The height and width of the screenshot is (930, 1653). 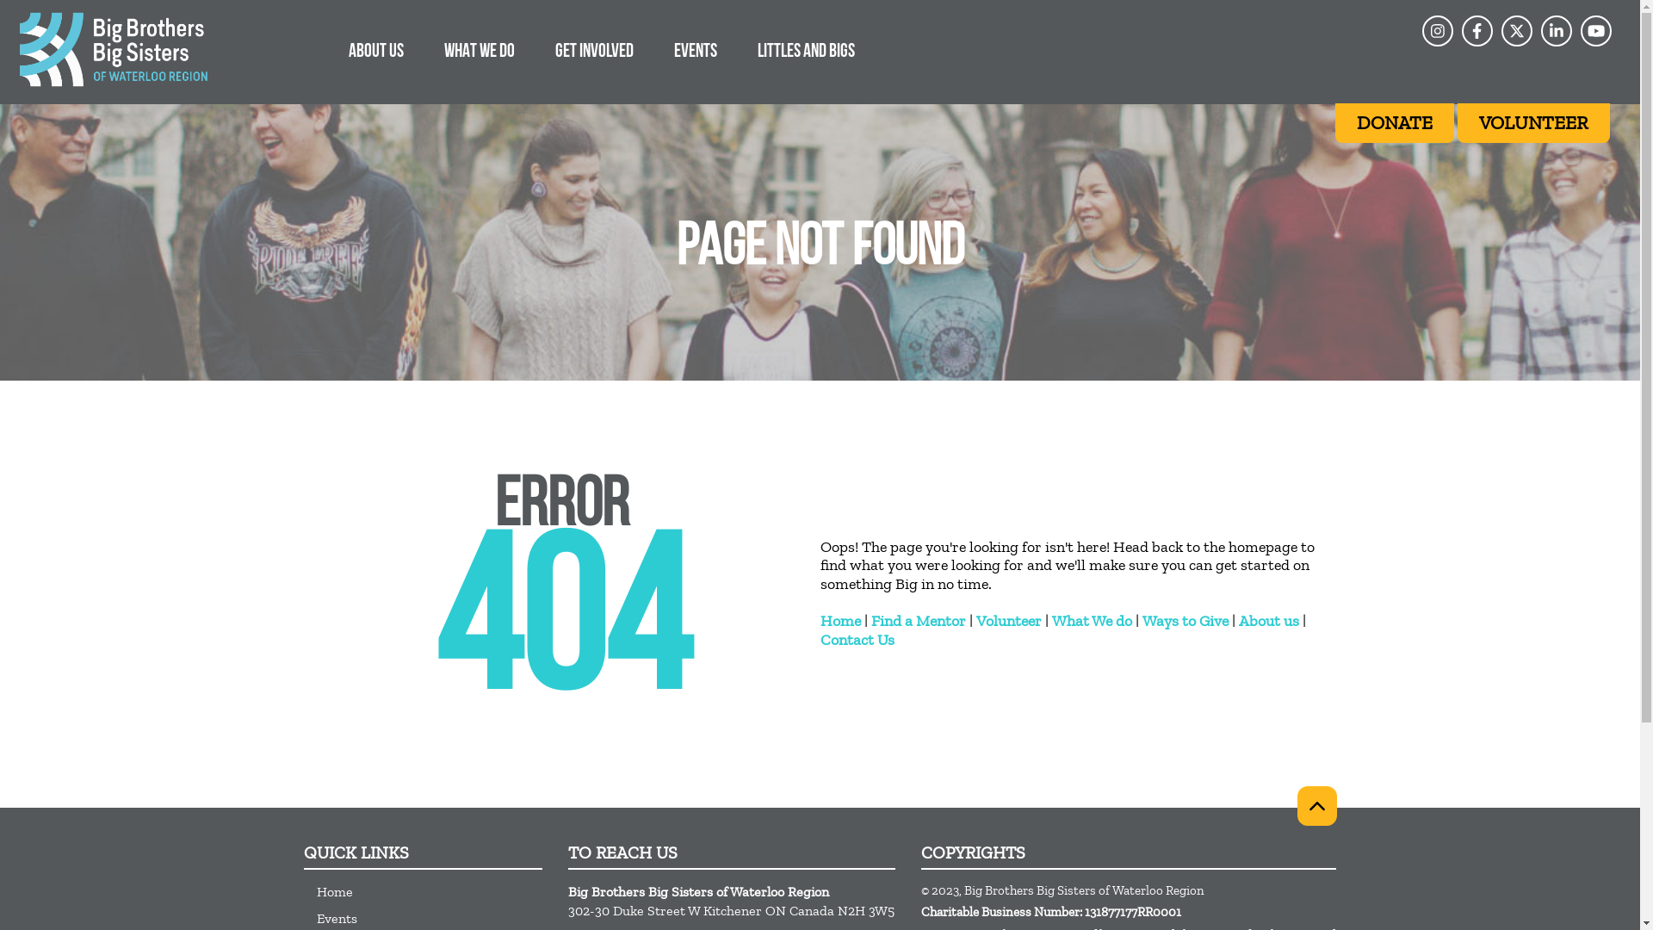 What do you see at coordinates (1534, 123) in the screenshot?
I see `VOLUNTEER` at bounding box center [1534, 123].